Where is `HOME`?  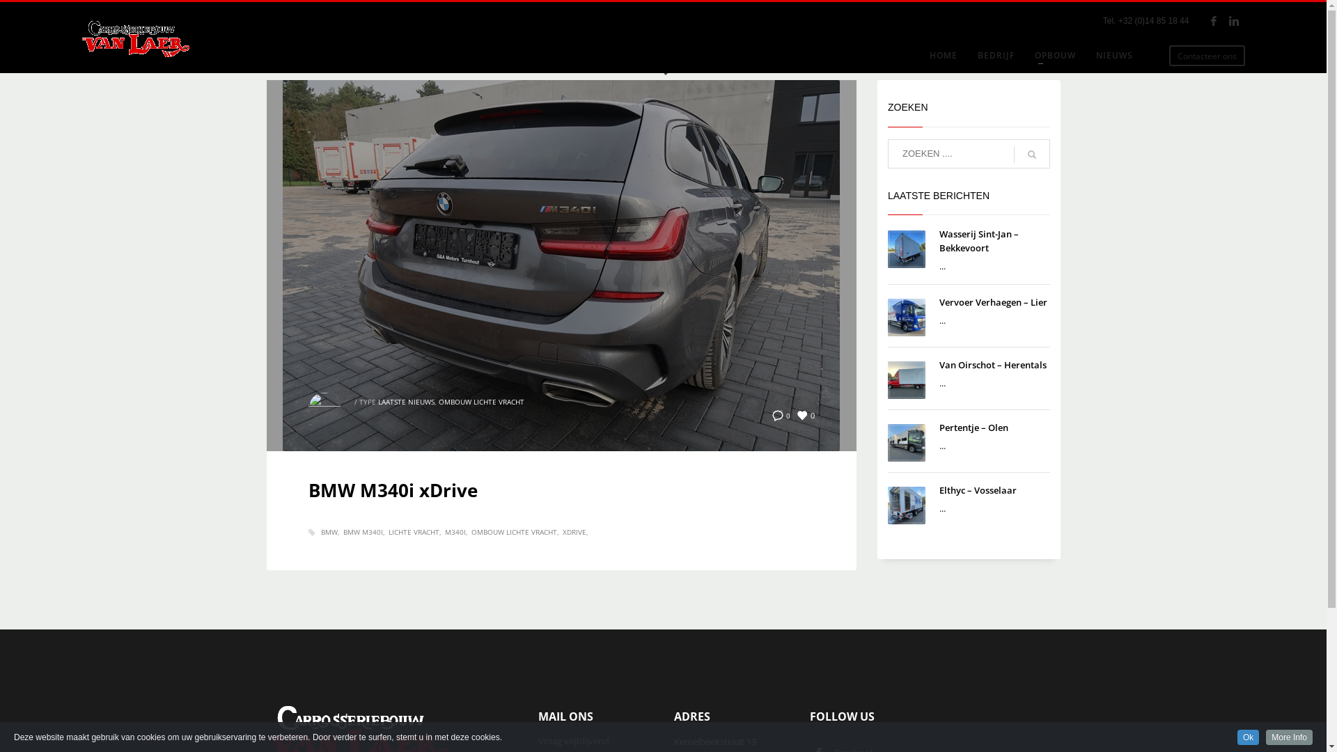 HOME is located at coordinates (944, 56).